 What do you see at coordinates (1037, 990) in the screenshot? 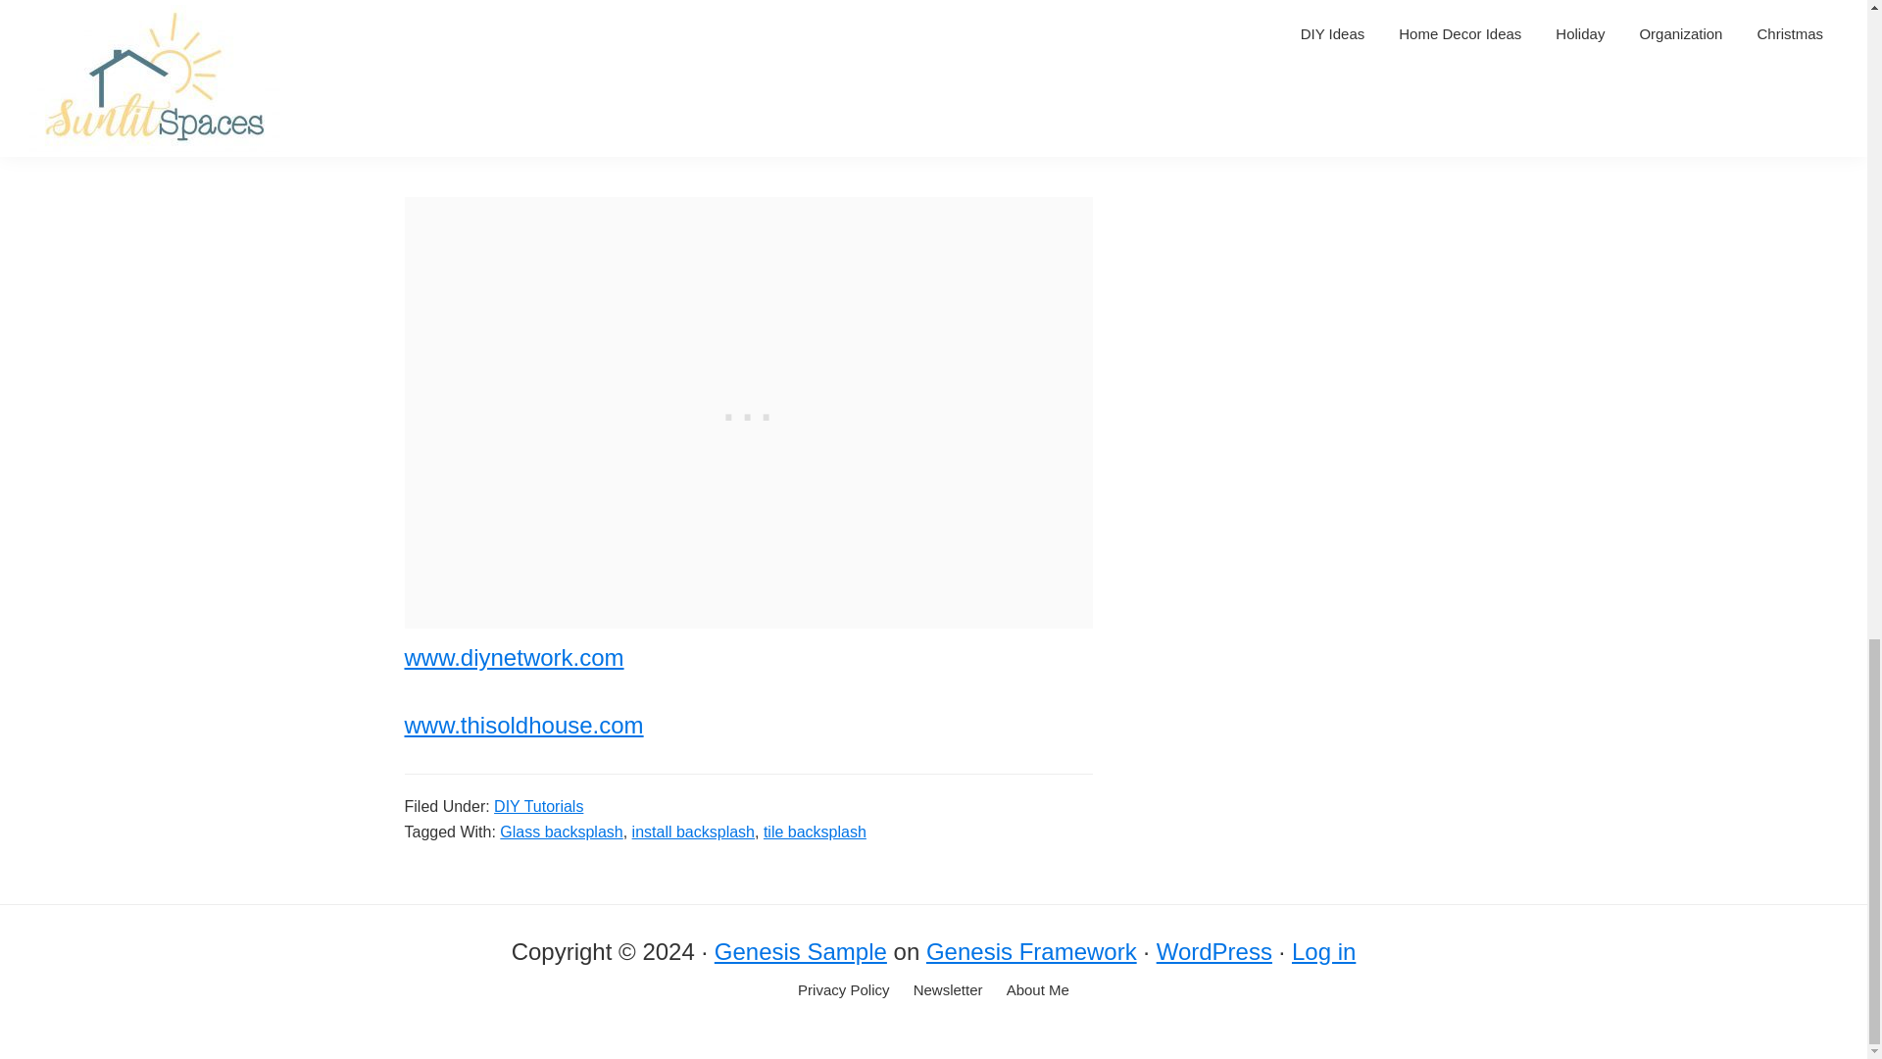
I see `About Me` at bounding box center [1037, 990].